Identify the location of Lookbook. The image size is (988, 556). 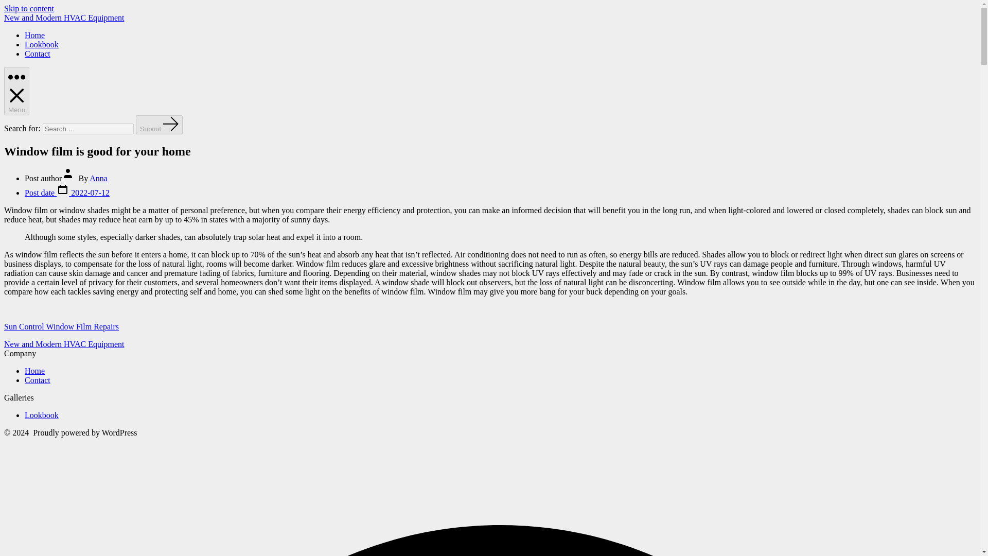
(41, 44).